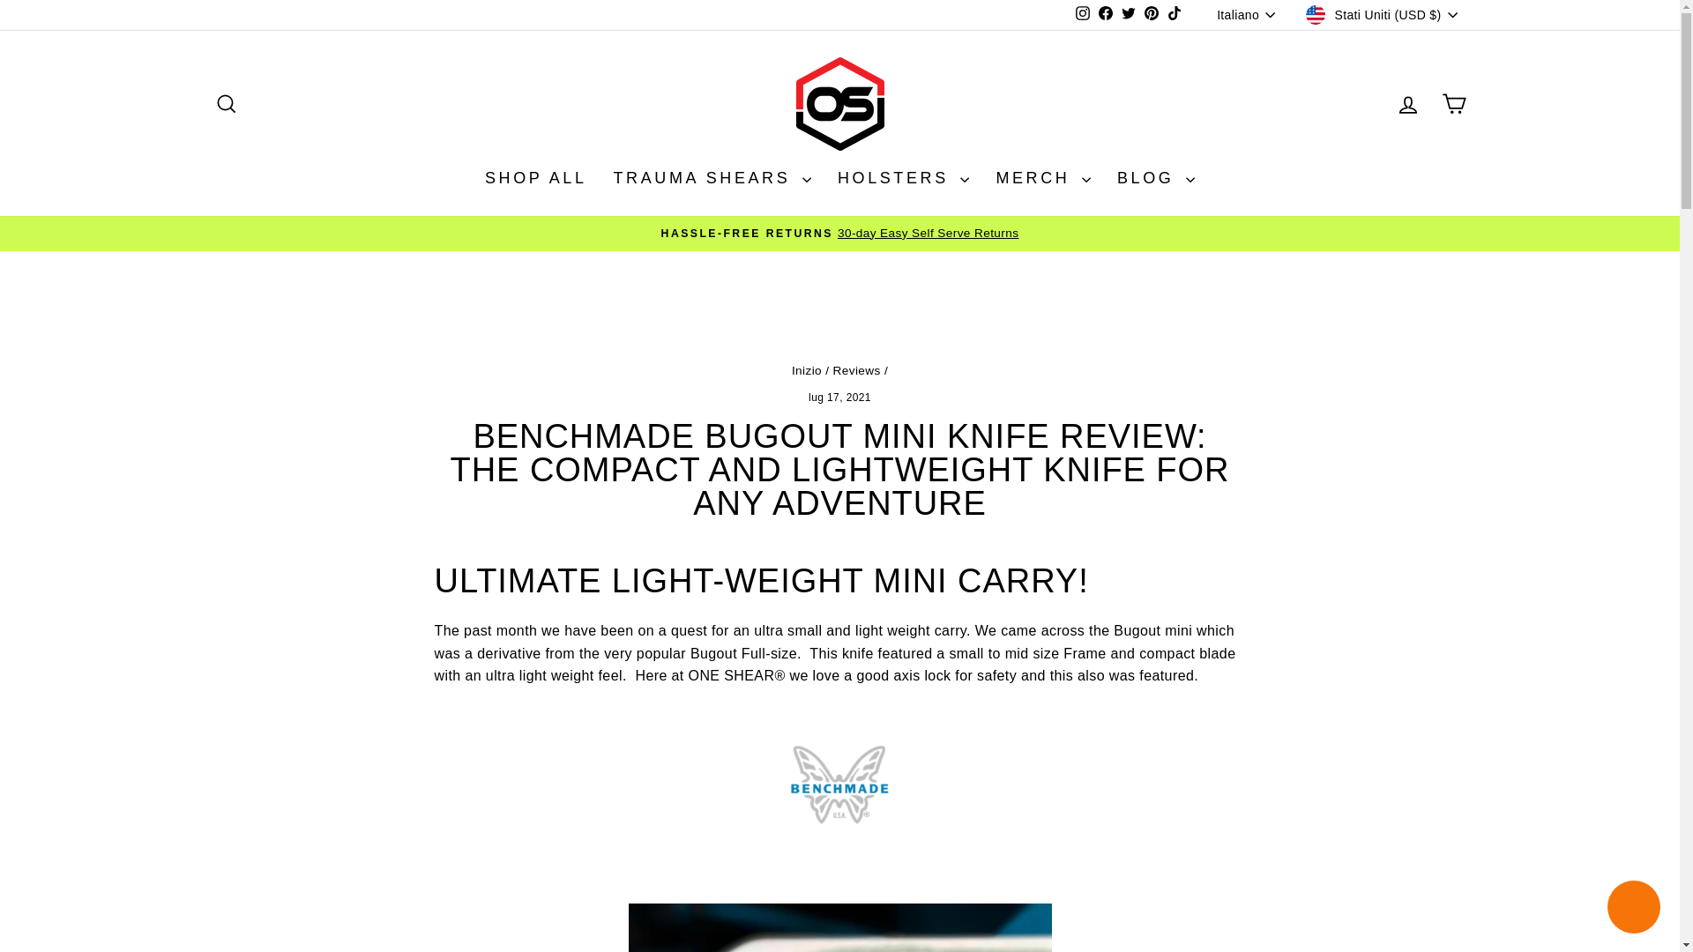 The width and height of the screenshot is (1693, 952). What do you see at coordinates (1129, 12) in the screenshot?
I see `twitter` at bounding box center [1129, 12].